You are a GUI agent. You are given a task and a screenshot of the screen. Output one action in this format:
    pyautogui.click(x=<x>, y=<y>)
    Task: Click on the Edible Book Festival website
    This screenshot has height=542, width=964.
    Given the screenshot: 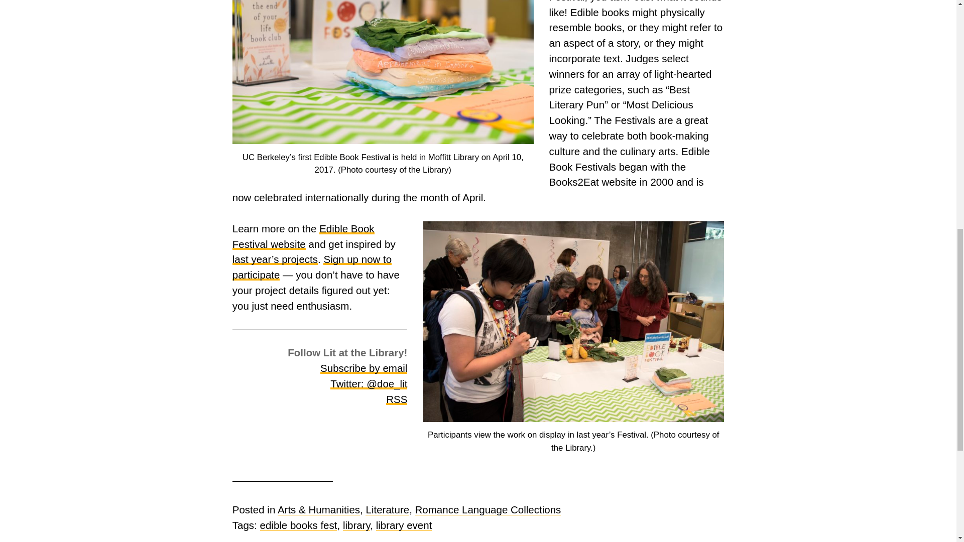 What is the action you would take?
    pyautogui.click(x=303, y=236)
    